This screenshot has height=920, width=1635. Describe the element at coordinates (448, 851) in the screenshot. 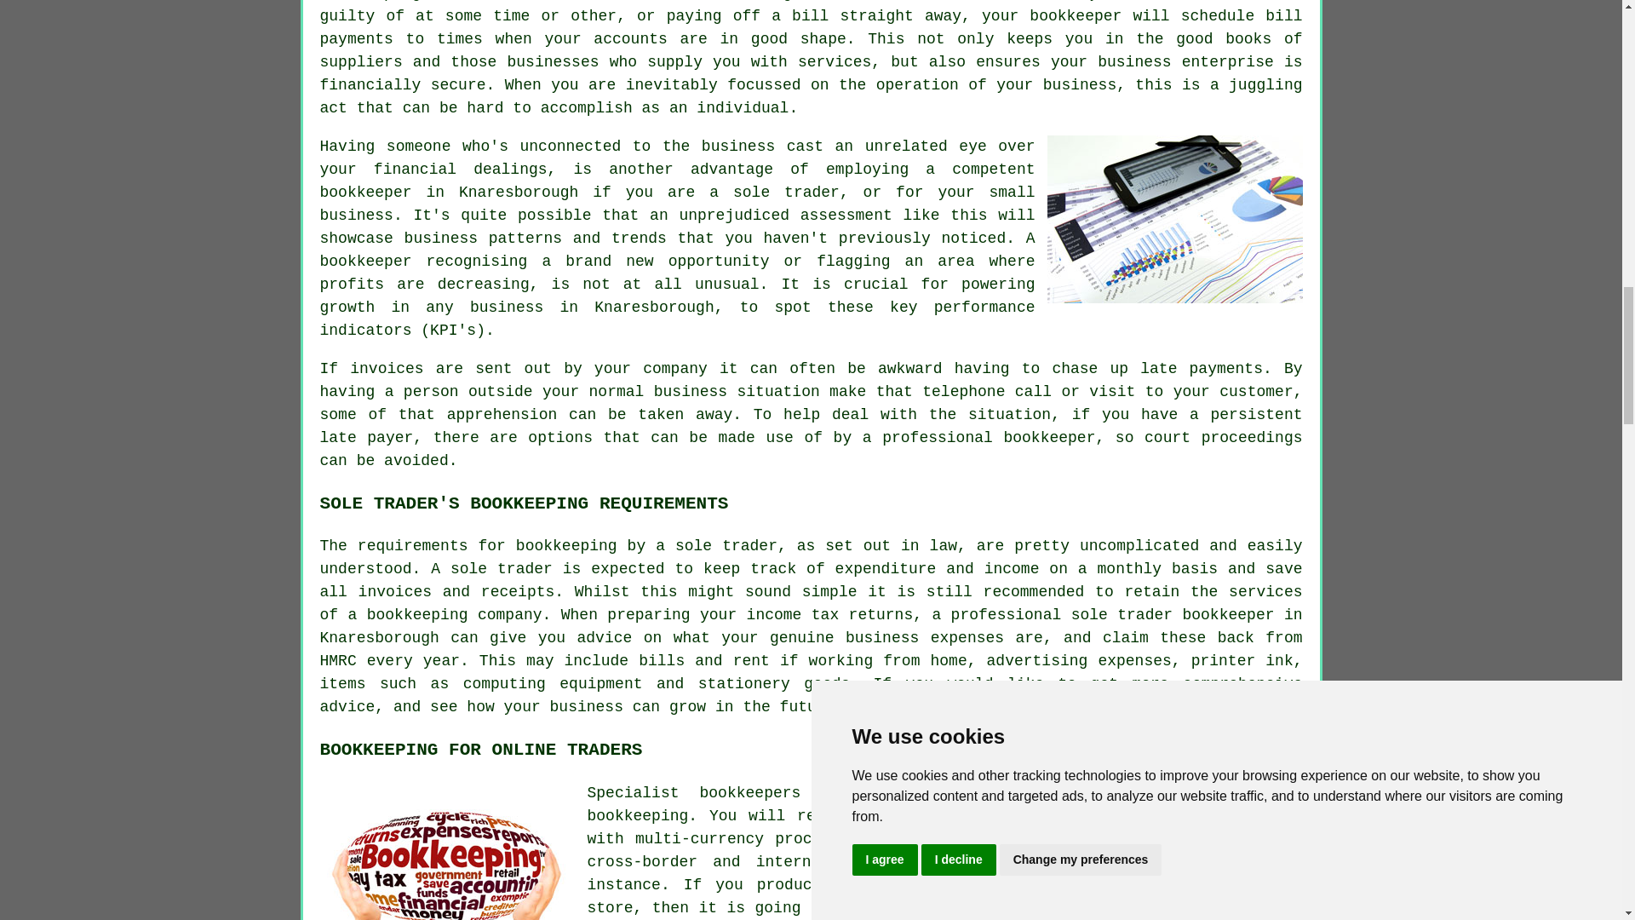

I see `Bookkeeping Services Knaresborough` at that location.